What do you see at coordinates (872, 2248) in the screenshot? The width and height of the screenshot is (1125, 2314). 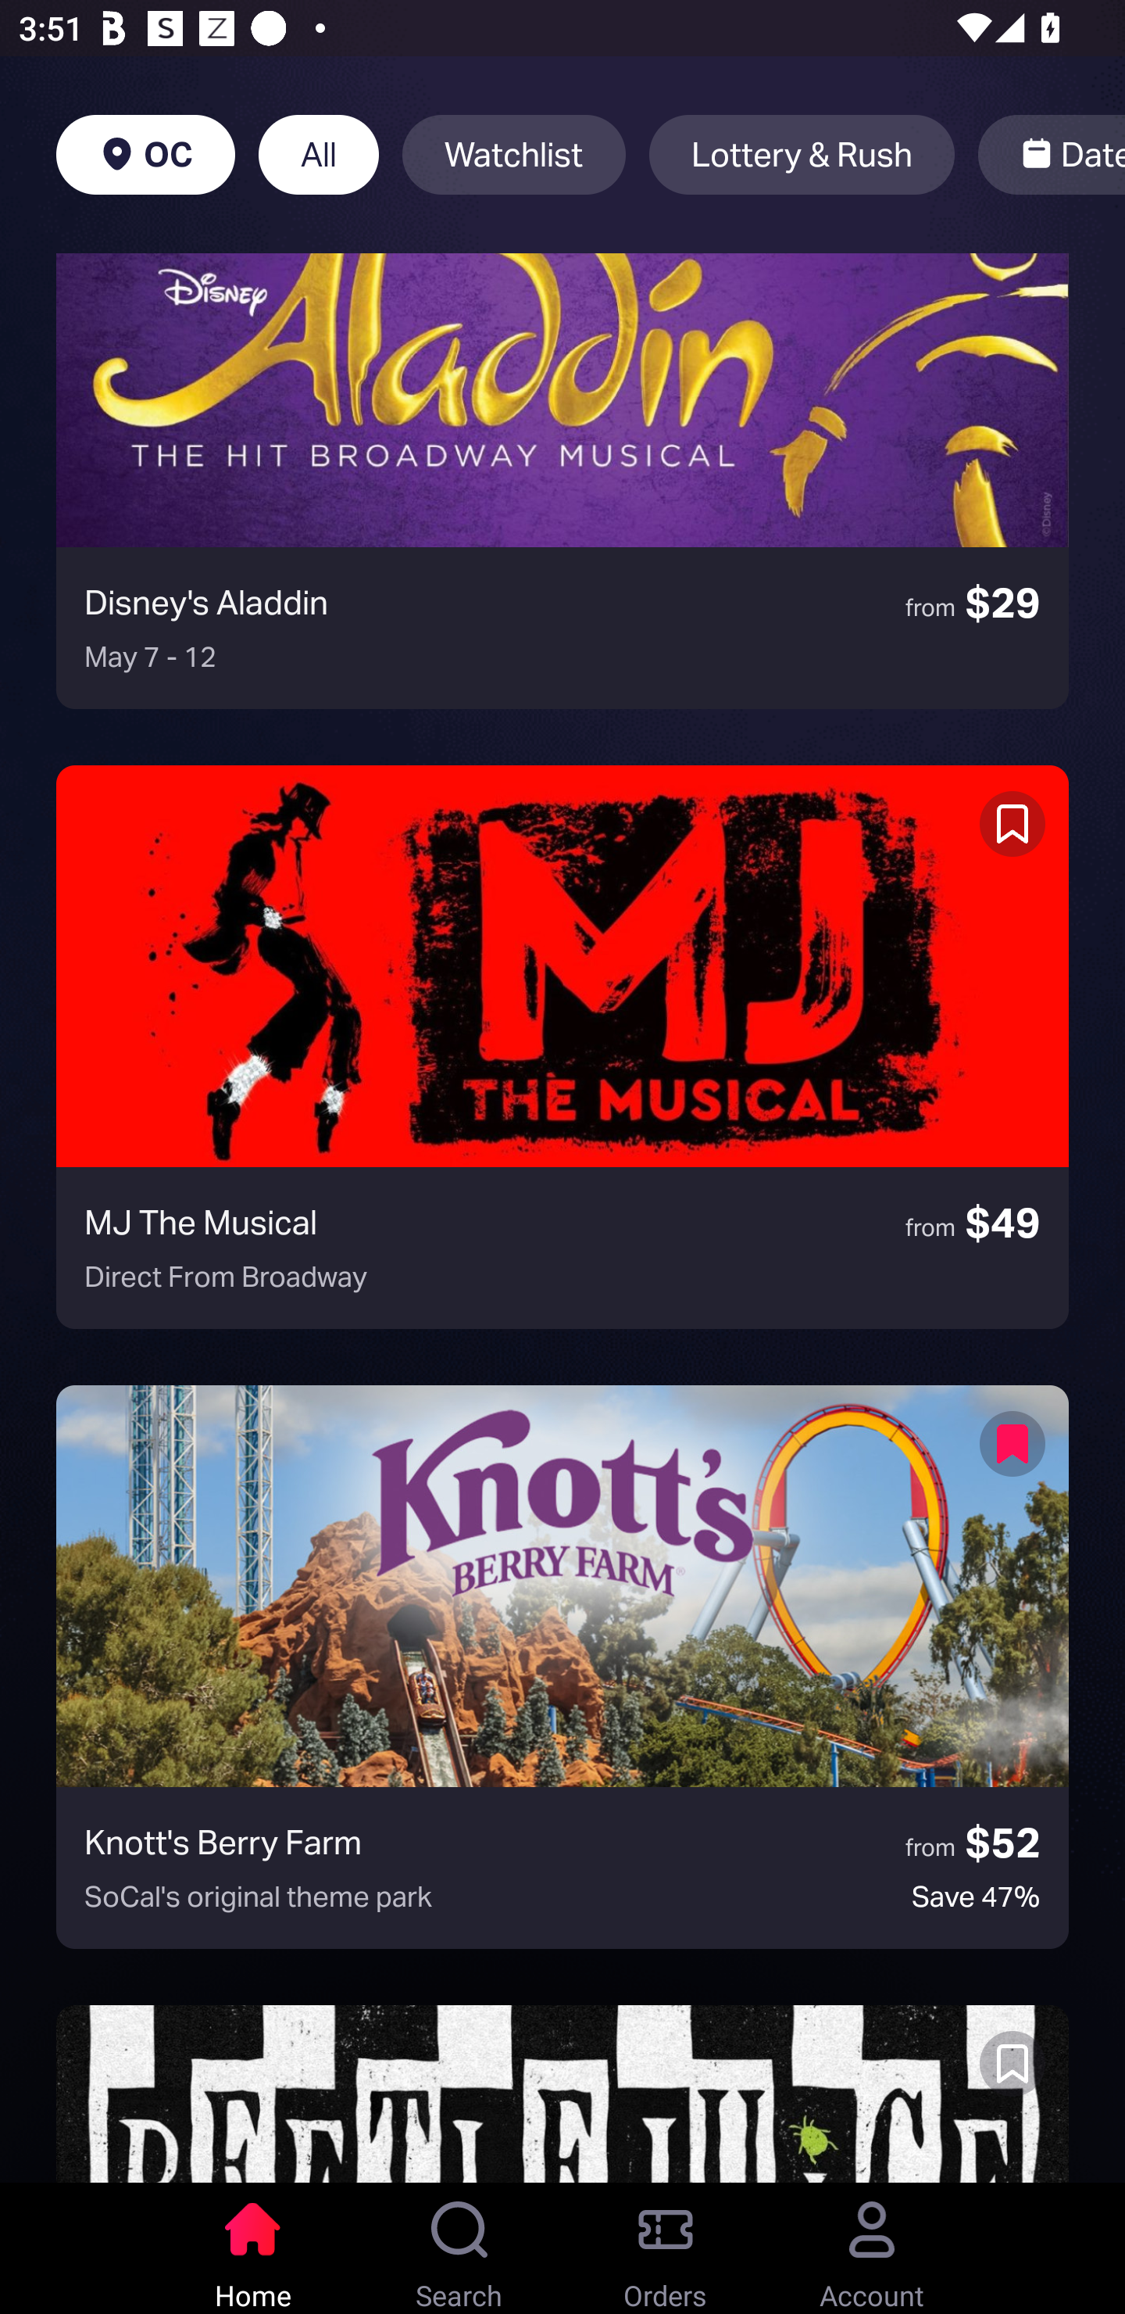 I see `Account` at bounding box center [872, 2248].